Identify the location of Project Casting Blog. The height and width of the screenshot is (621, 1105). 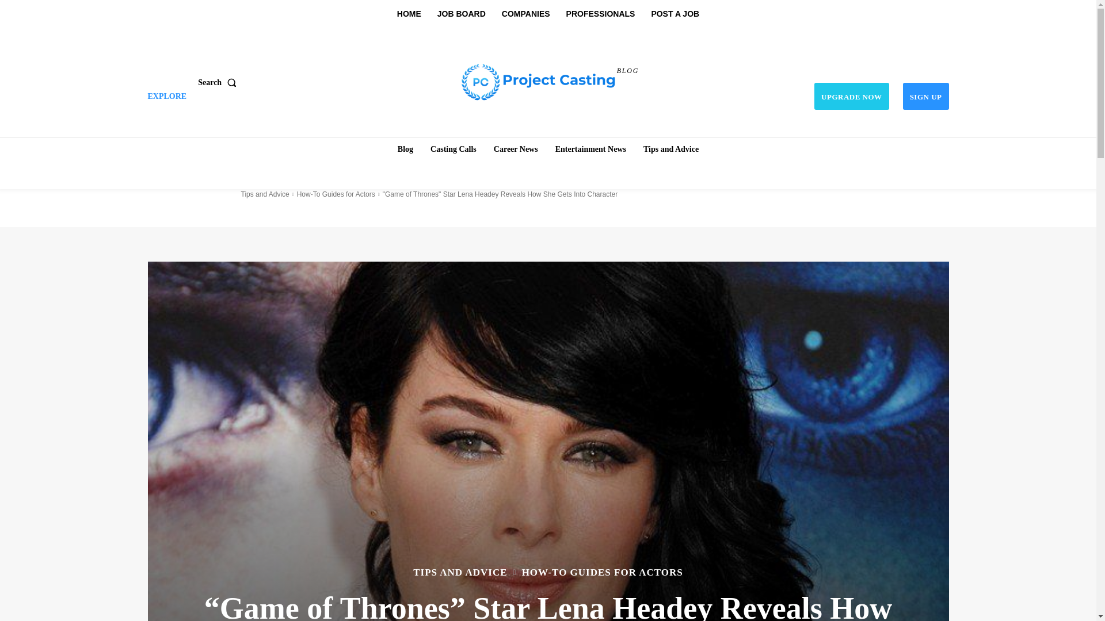
(539, 80).